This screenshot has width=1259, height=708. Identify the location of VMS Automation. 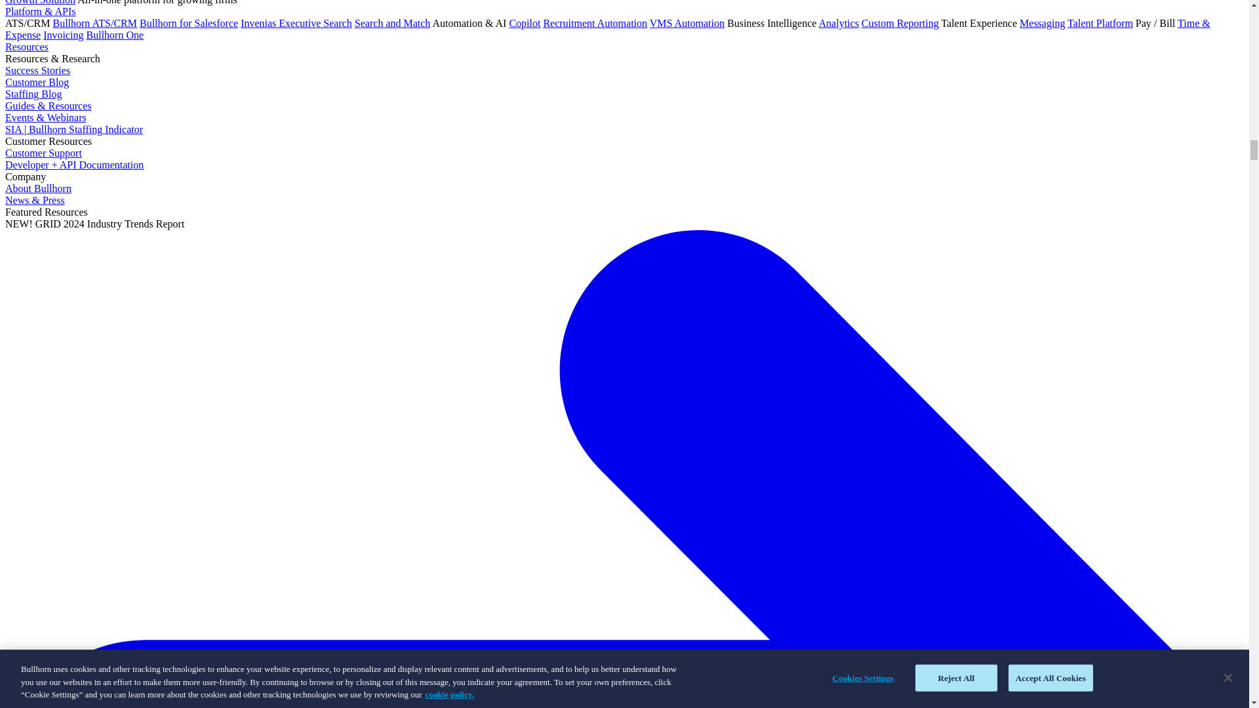
(687, 24).